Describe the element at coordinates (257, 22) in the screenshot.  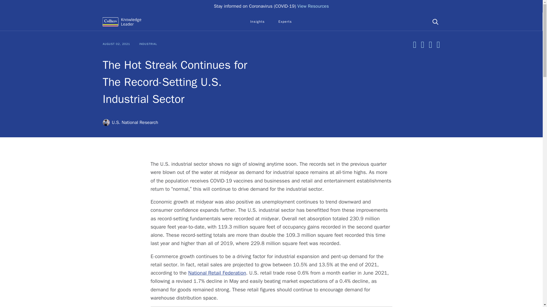
I see `Insights` at that location.